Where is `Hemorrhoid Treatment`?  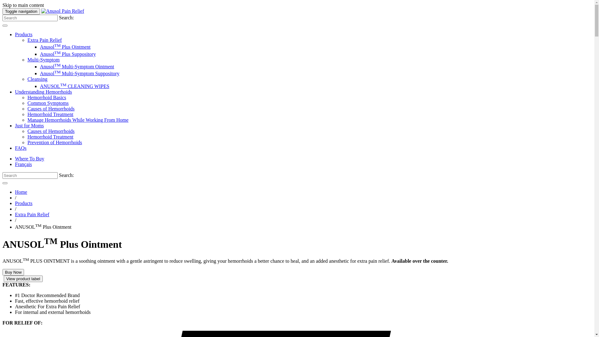
Hemorrhoid Treatment is located at coordinates (51, 114).